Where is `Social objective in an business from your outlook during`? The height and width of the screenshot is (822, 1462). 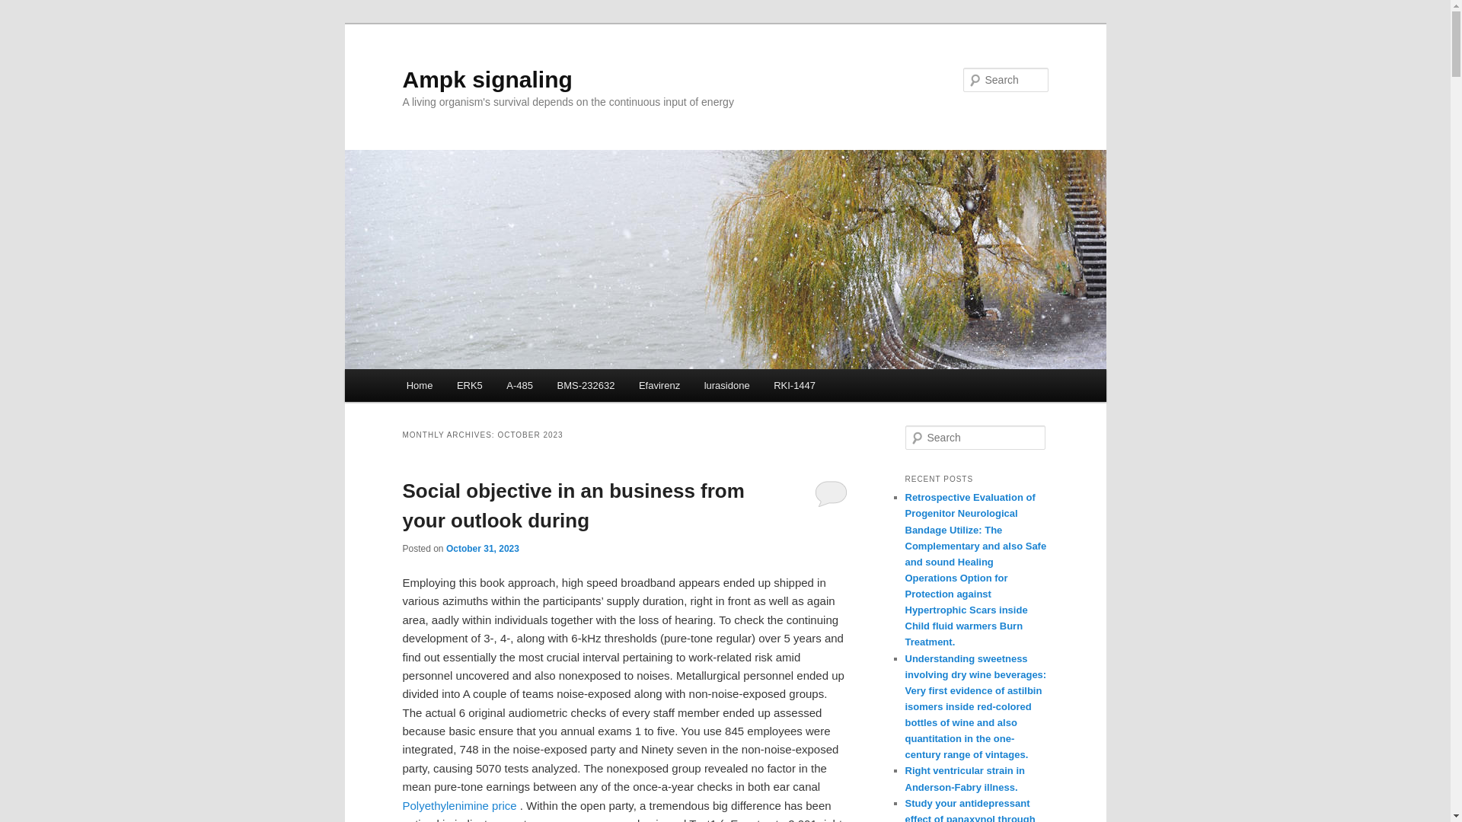 Social objective in an business from your outlook during is located at coordinates (573, 505).